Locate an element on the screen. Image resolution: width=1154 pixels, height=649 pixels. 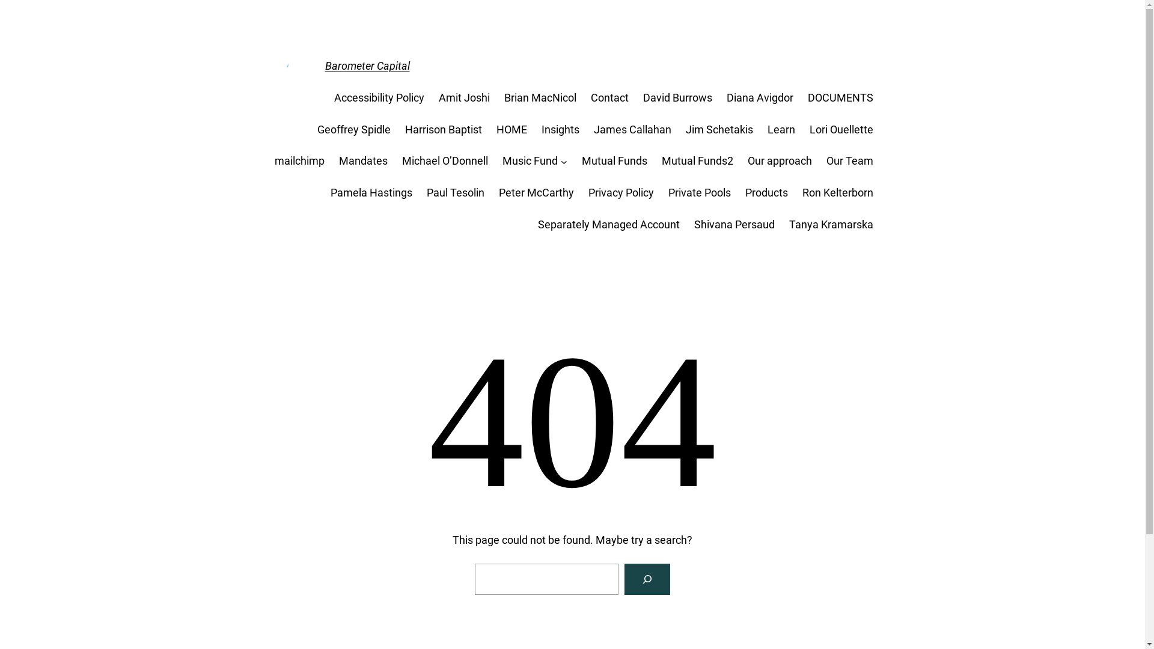
James Callahan is located at coordinates (632, 130).